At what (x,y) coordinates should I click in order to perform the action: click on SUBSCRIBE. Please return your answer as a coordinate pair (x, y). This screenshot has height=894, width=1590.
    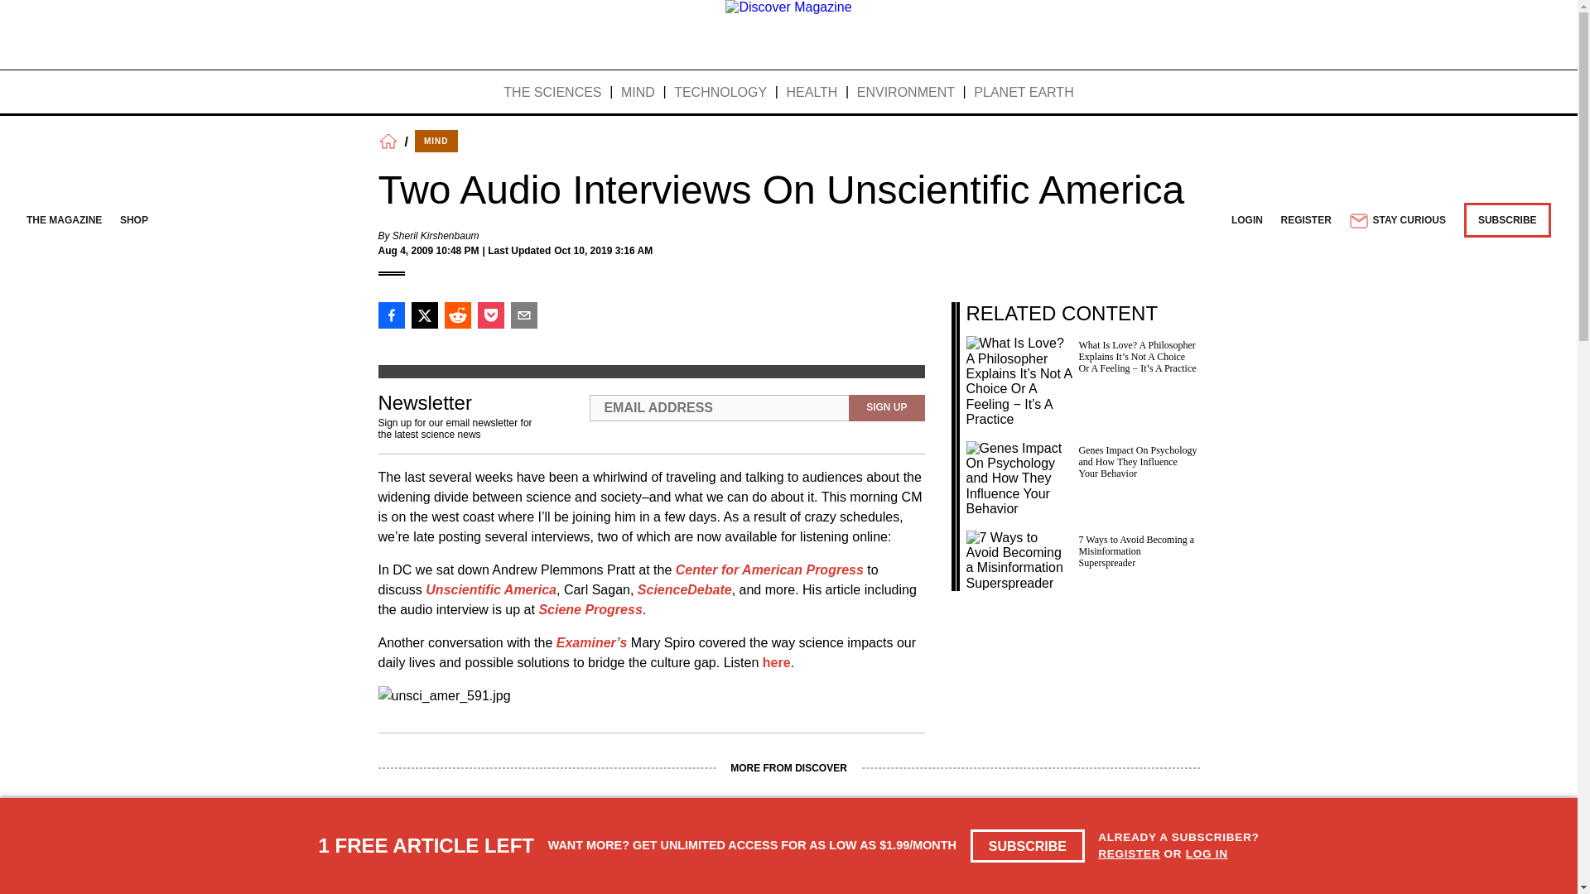
    Looking at the image, I should click on (1028, 846).